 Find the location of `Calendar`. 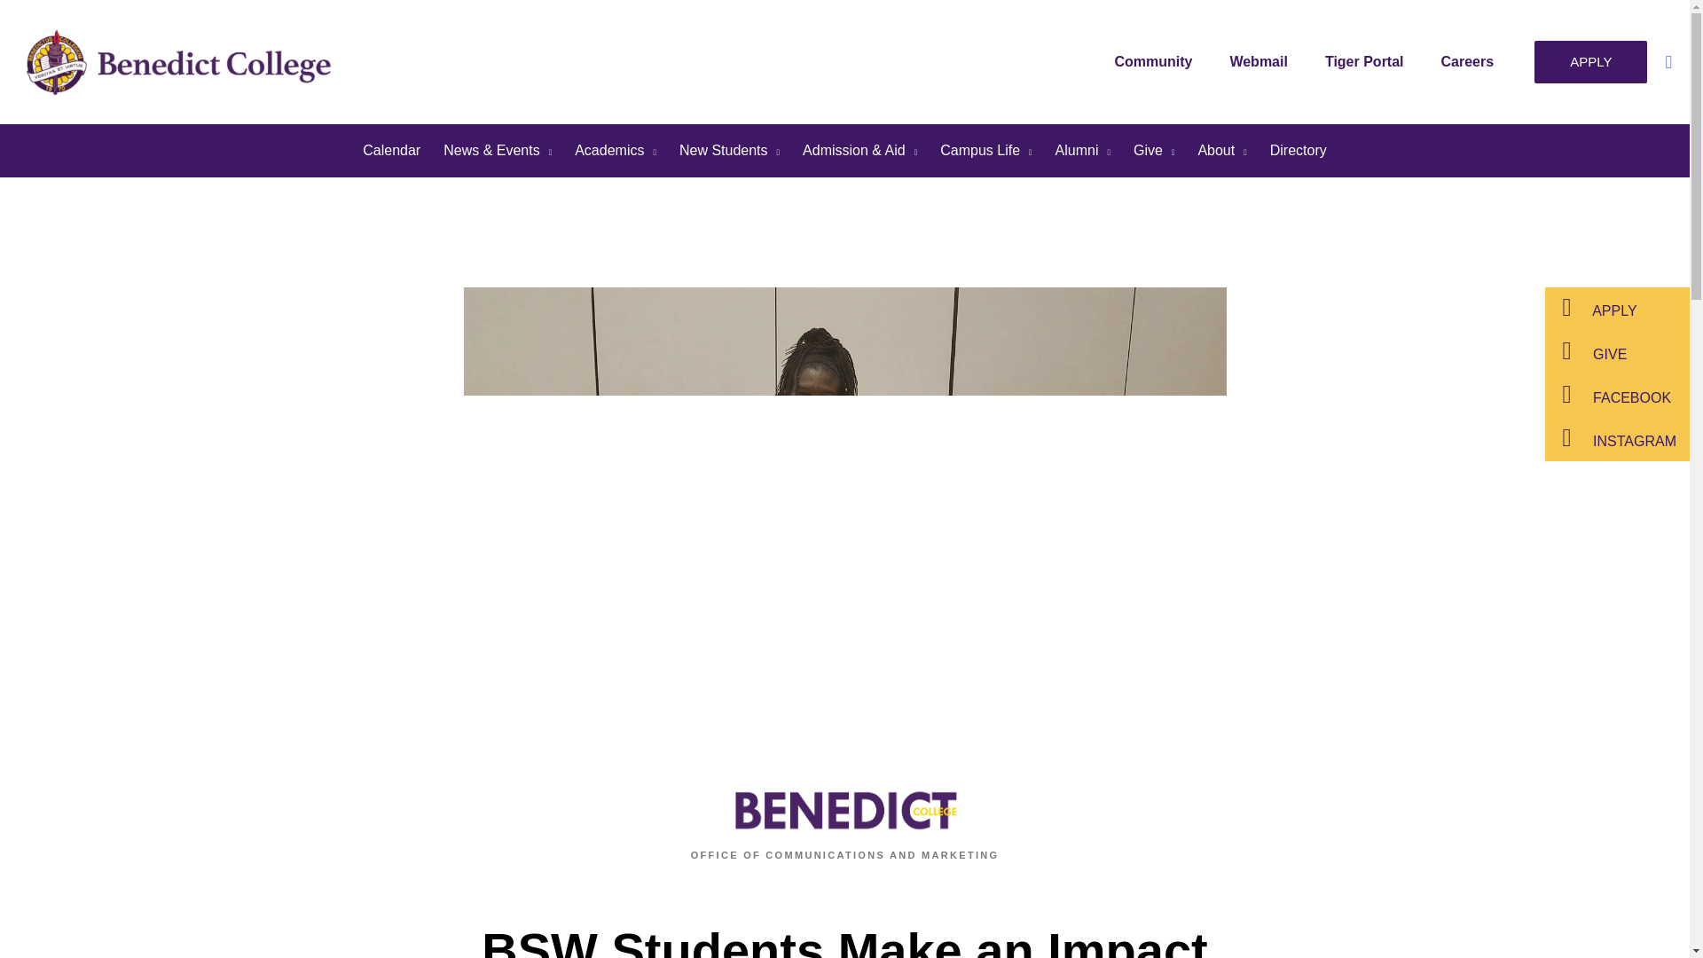

Calendar is located at coordinates (391, 151).